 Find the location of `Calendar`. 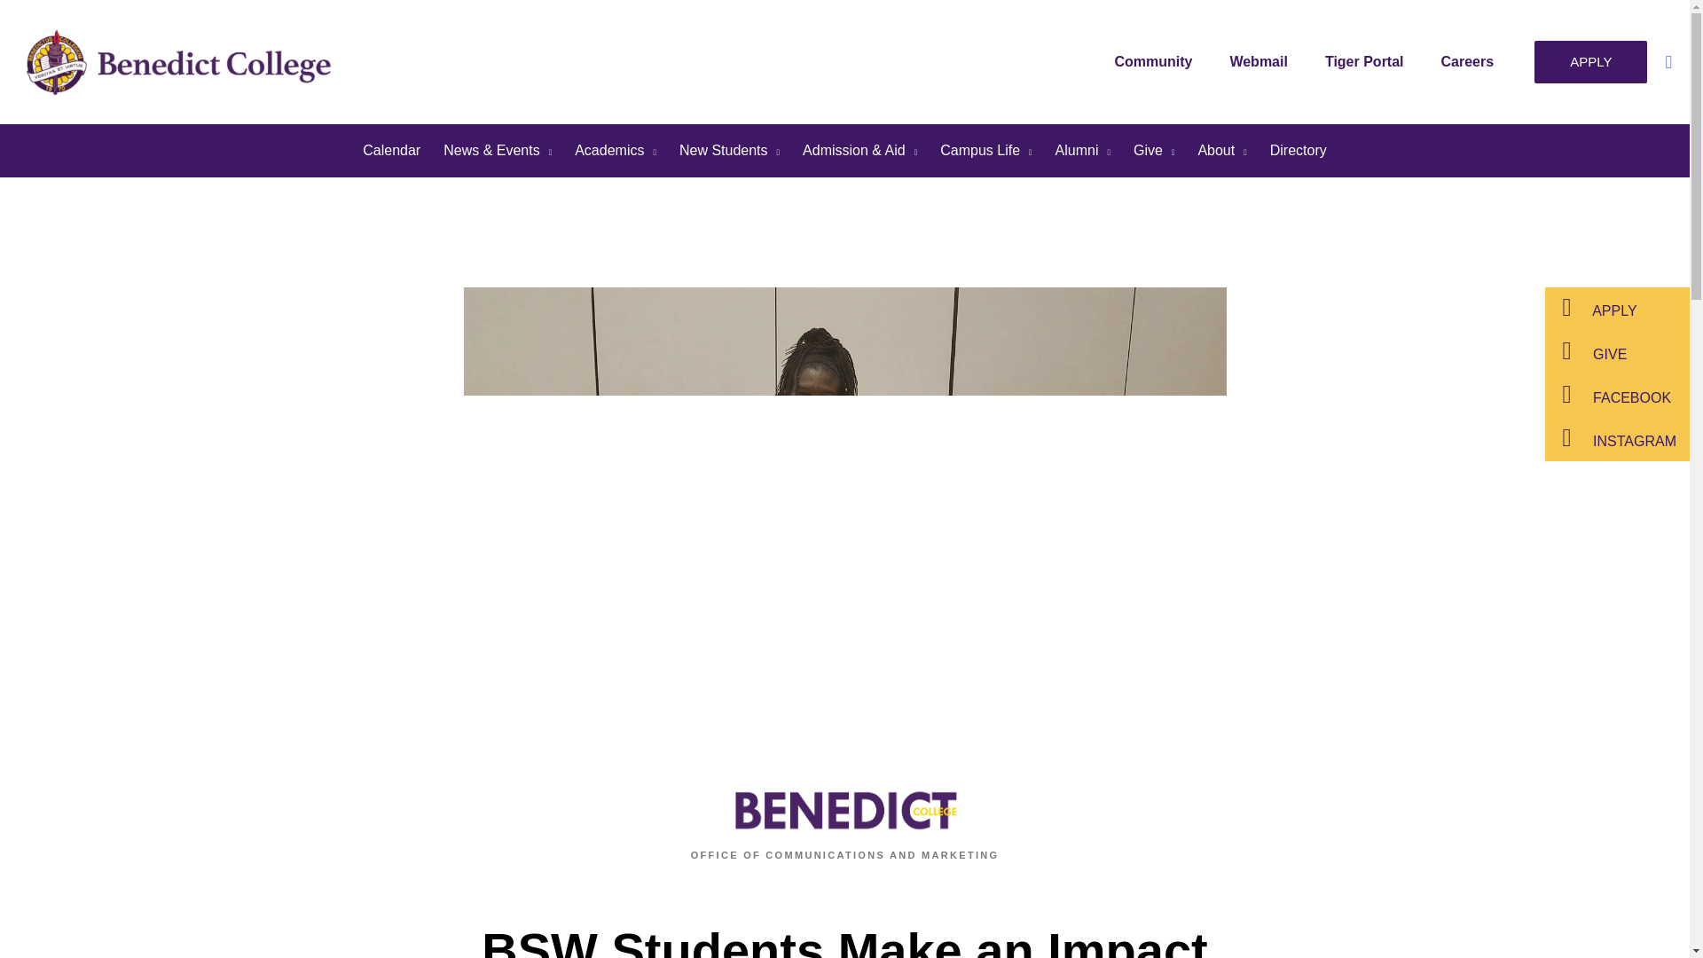

Calendar is located at coordinates (391, 151).